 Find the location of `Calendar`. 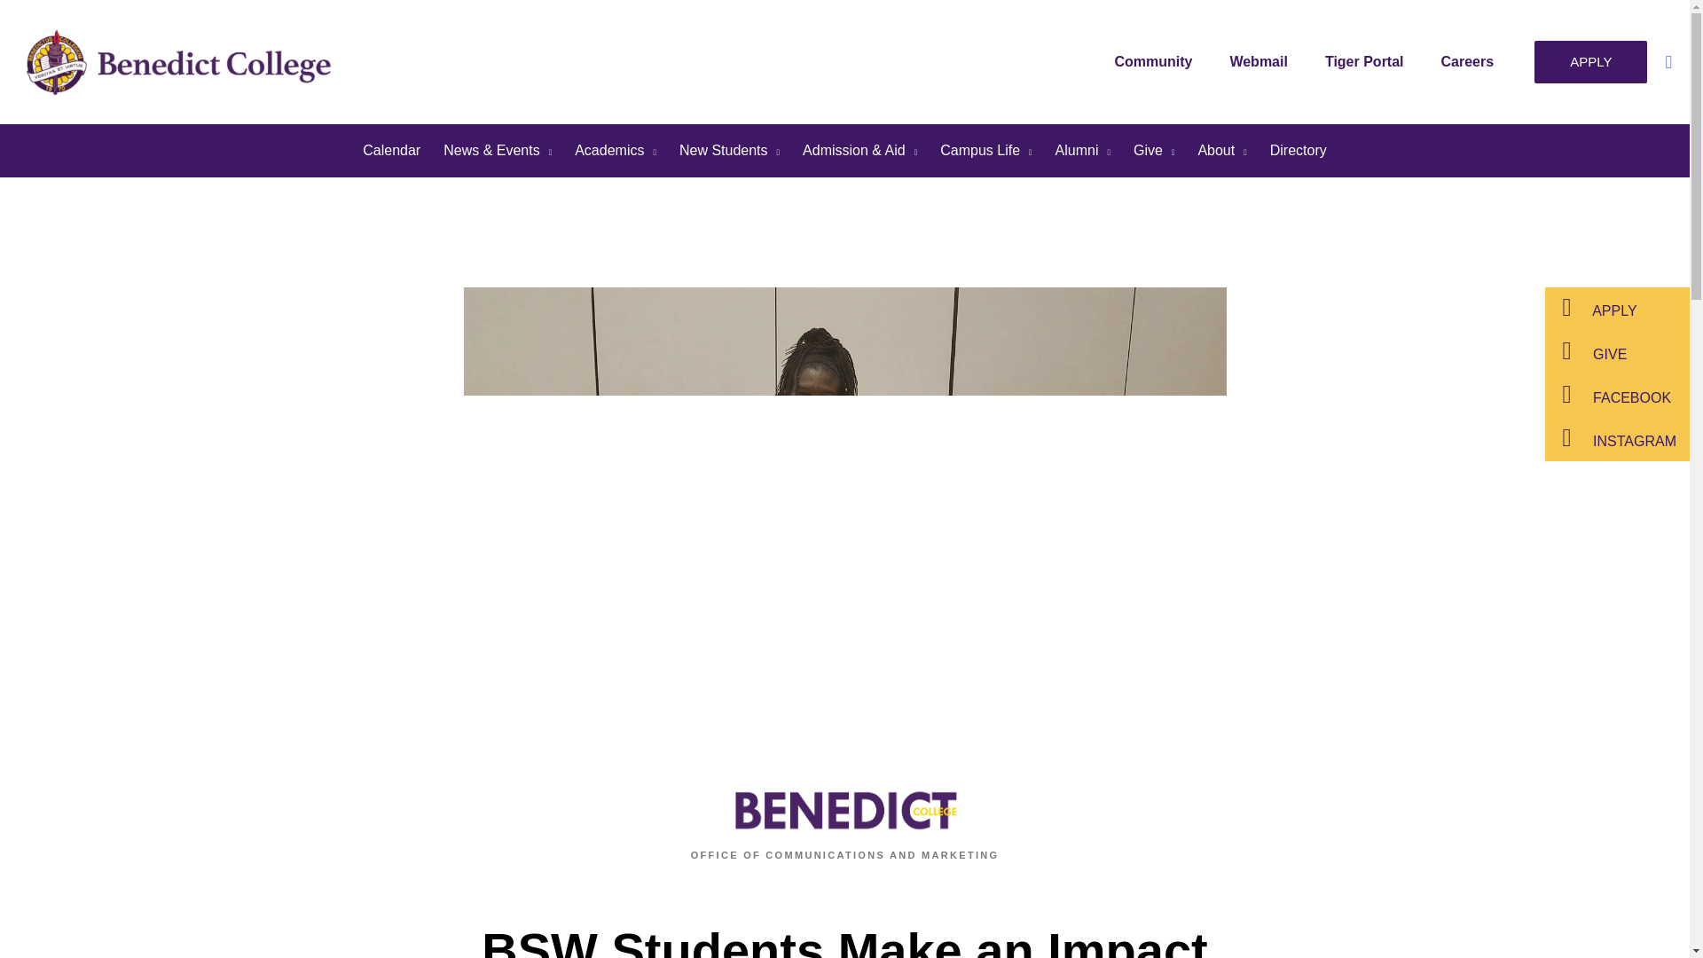

Calendar is located at coordinates (391, 151).